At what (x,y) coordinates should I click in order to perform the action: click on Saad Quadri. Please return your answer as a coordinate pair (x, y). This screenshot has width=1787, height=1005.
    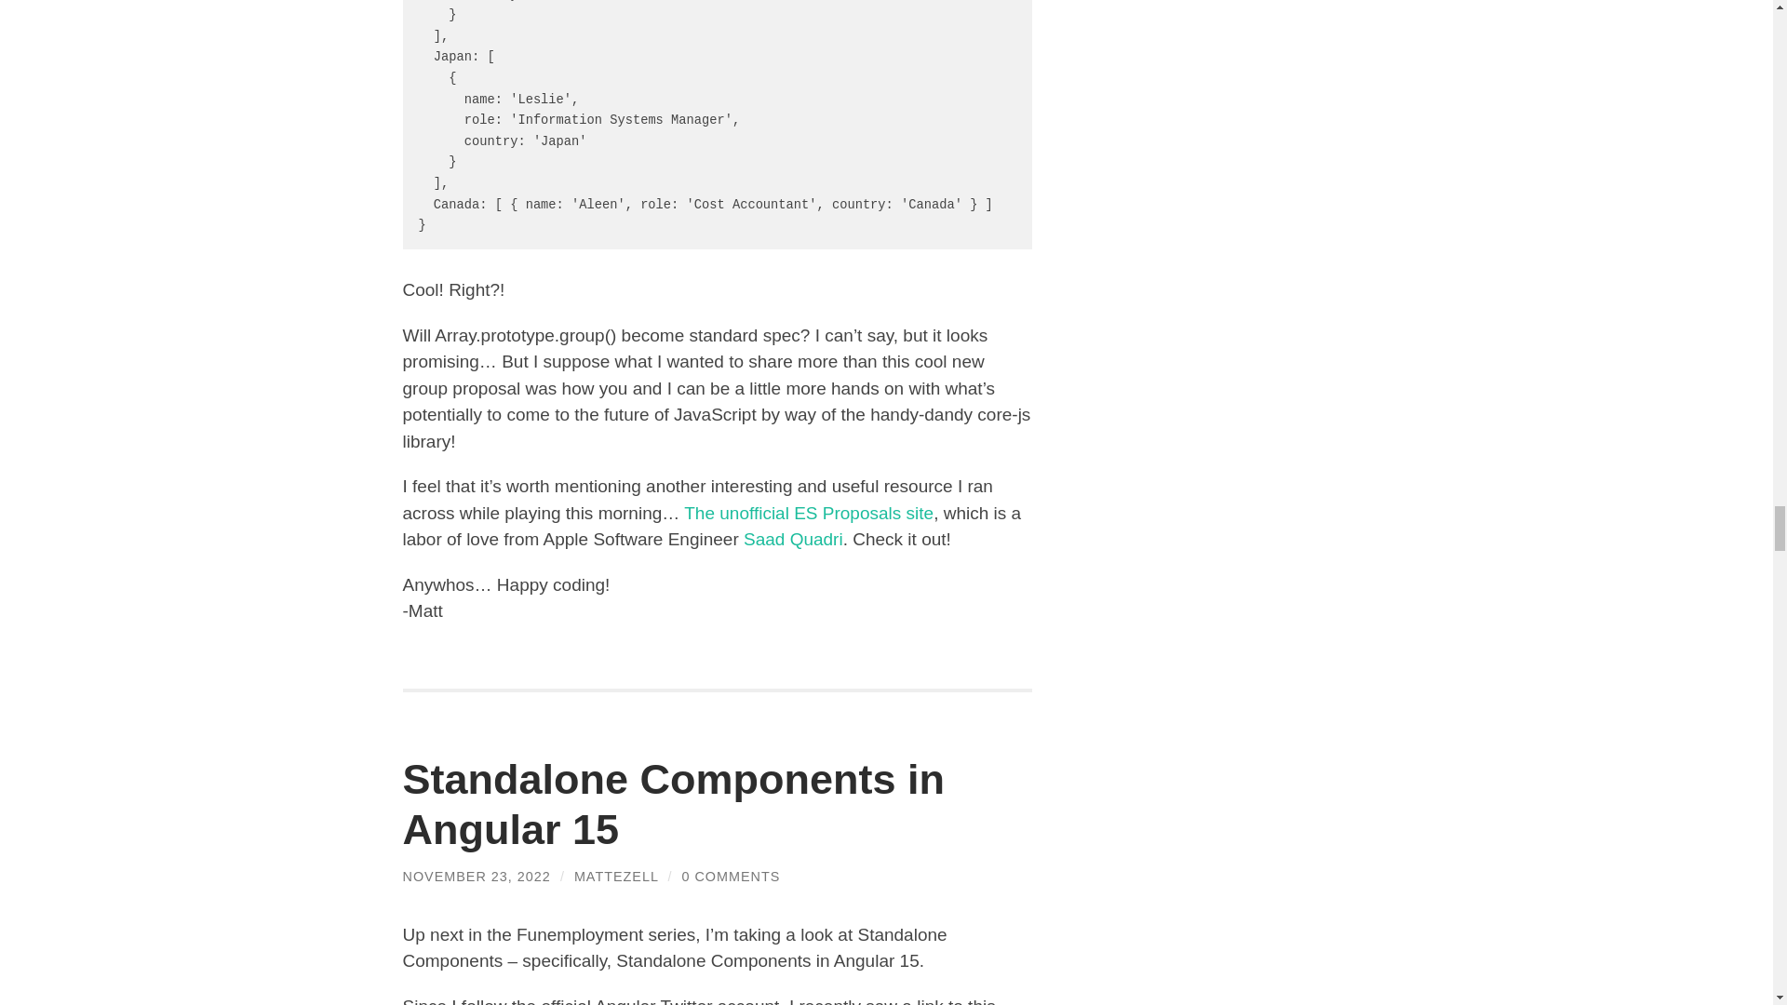
    Looking at the image, I should click on (793, 539).